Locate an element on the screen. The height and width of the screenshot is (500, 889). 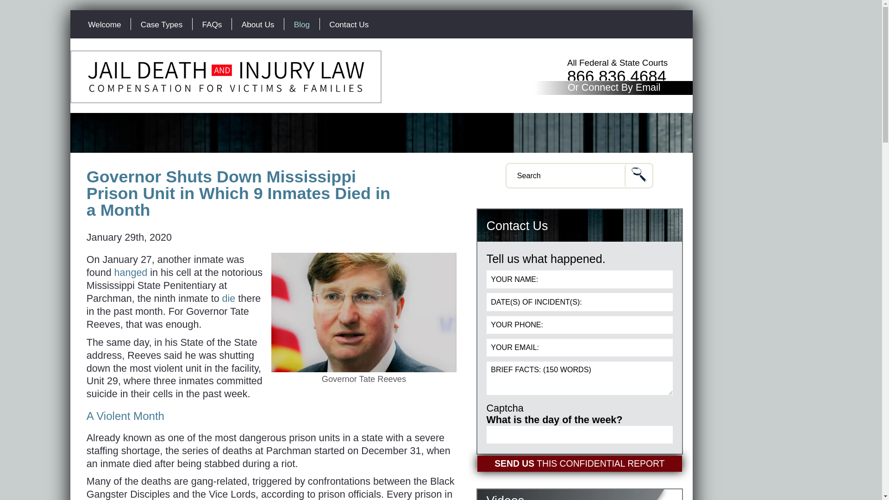
Or Connect By Email is located at coordinates (614, 88).